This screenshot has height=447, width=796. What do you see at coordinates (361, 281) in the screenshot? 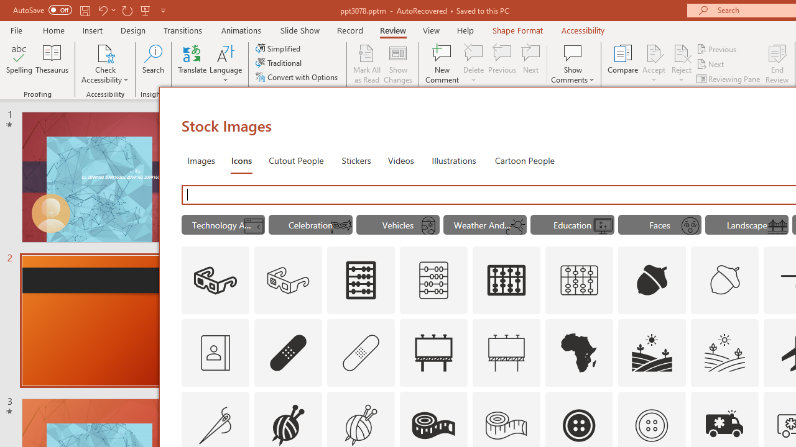
I see `AutomationID: Icons_Abacus` at bounding box center [361, 281].